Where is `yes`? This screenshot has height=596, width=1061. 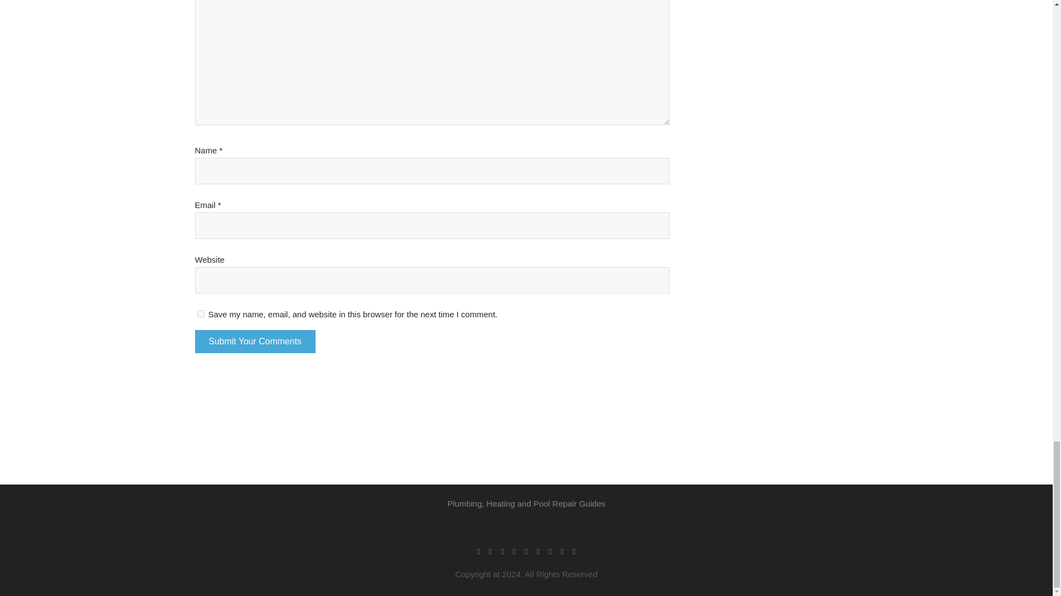 yes is located at coordinates (200, 313).